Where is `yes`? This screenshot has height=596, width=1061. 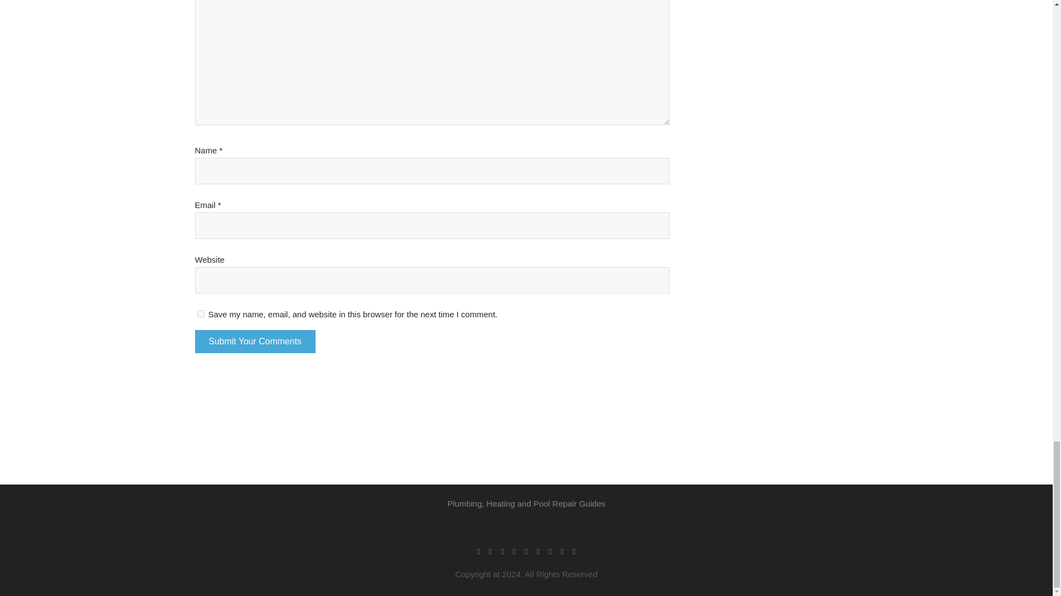 yes is located at coordinates (200, 313).